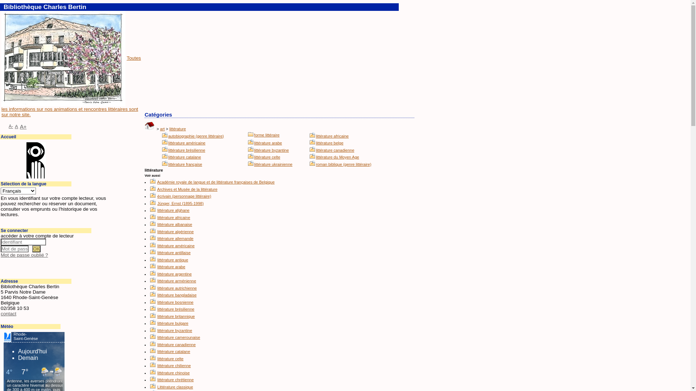 The height and width of the screenshot is (391, 696). Describe the element at coordinates (17, 127) in the screenshot. I see `A` at that location.